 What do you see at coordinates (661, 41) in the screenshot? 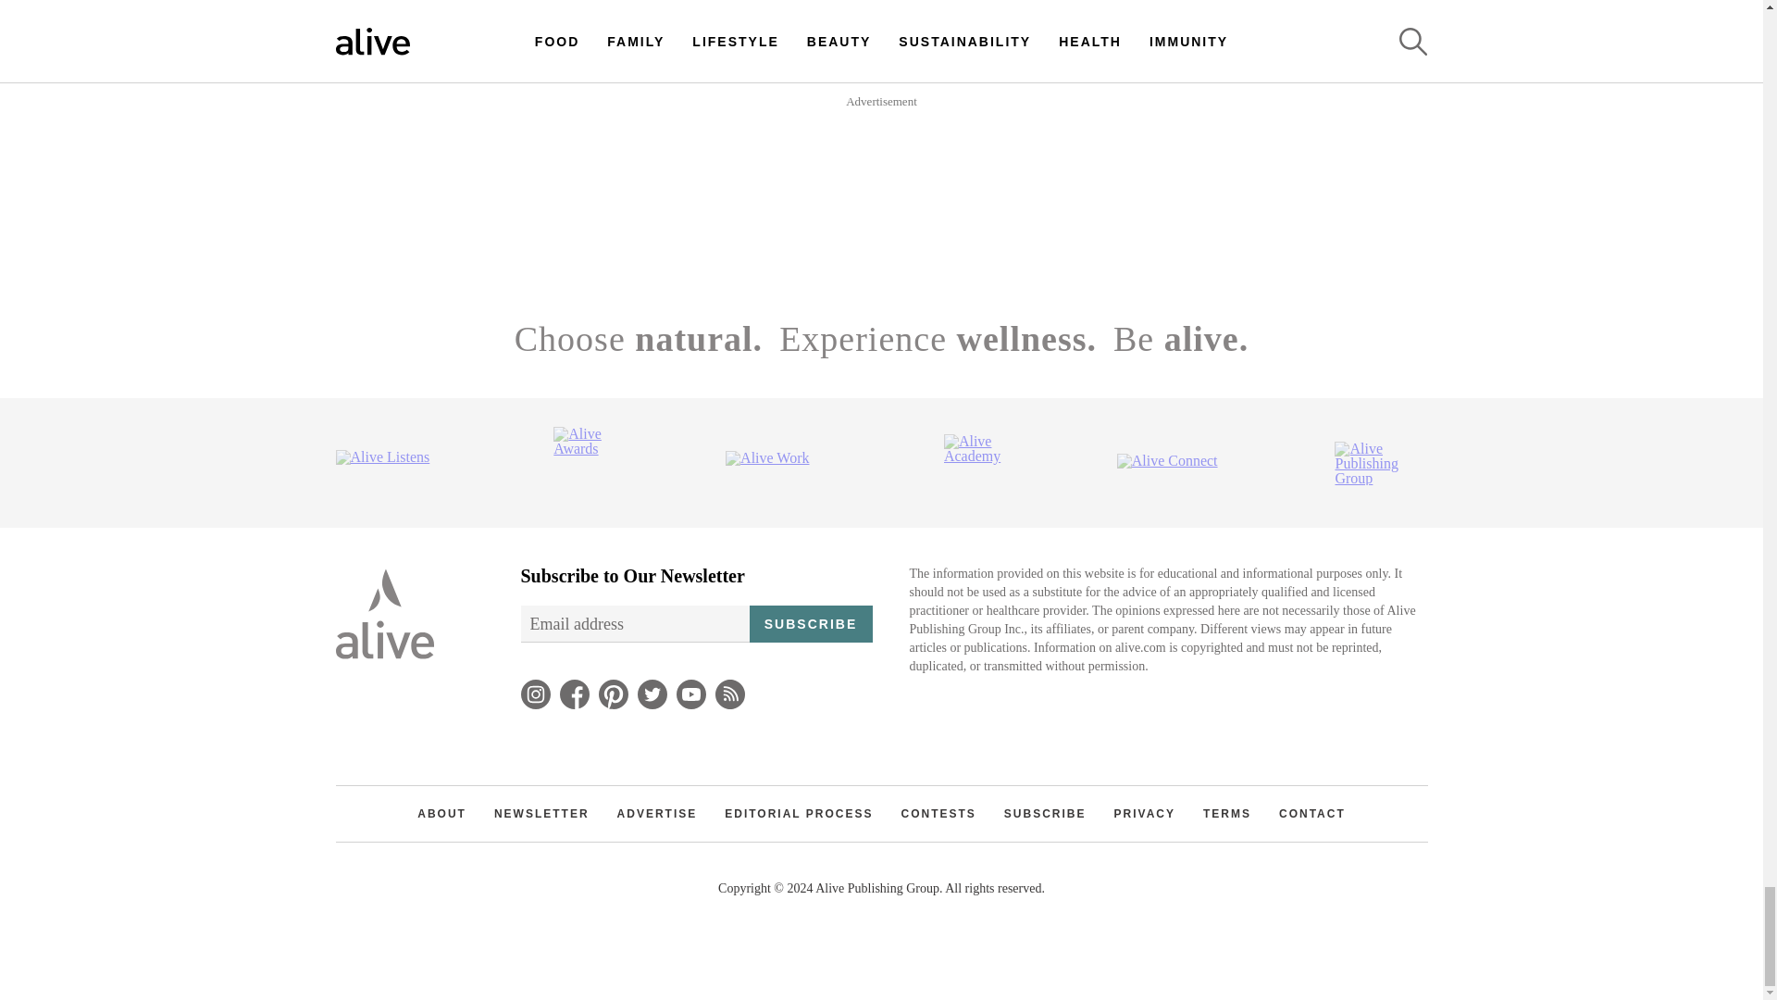
I see `LIFESTYLE` at bounding box center [661, 41].